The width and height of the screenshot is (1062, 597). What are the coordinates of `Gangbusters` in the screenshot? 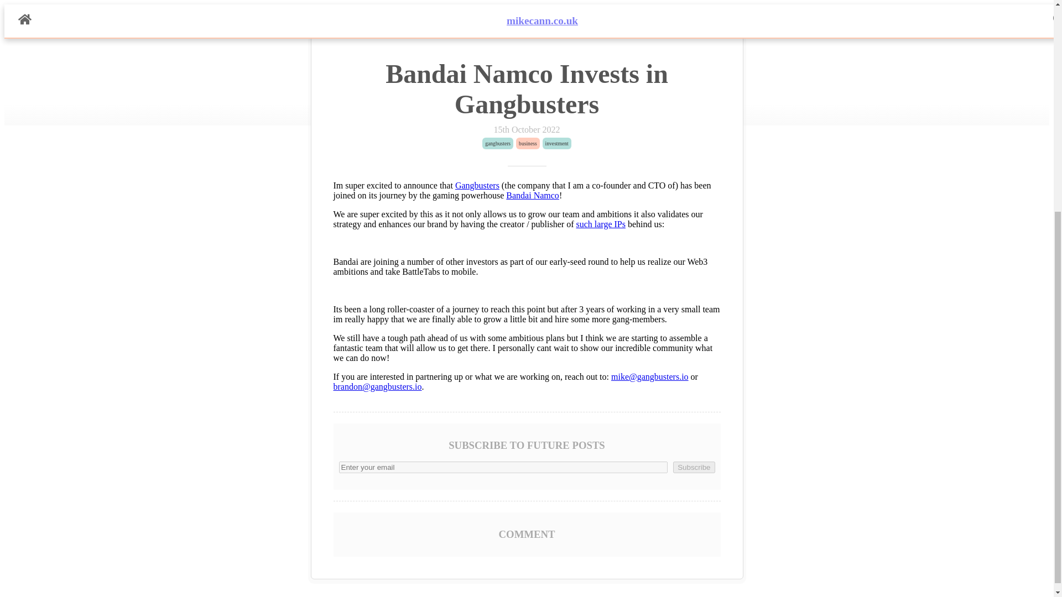 It's located at (477, 186).